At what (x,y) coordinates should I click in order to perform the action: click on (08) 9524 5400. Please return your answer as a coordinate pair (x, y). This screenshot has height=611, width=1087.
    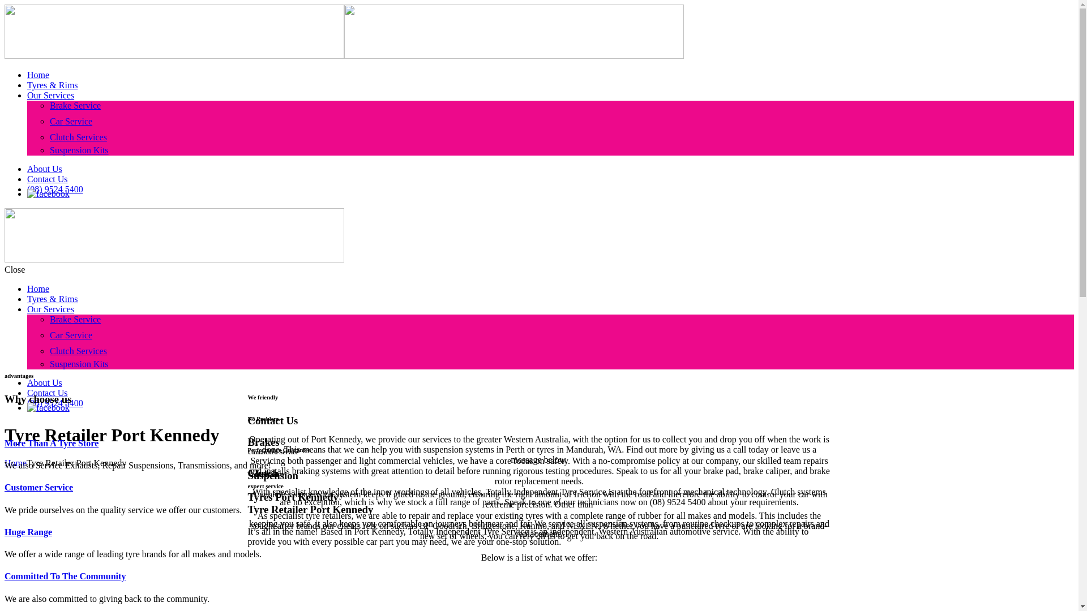
    Looking at the image, I should click on (55, 189).